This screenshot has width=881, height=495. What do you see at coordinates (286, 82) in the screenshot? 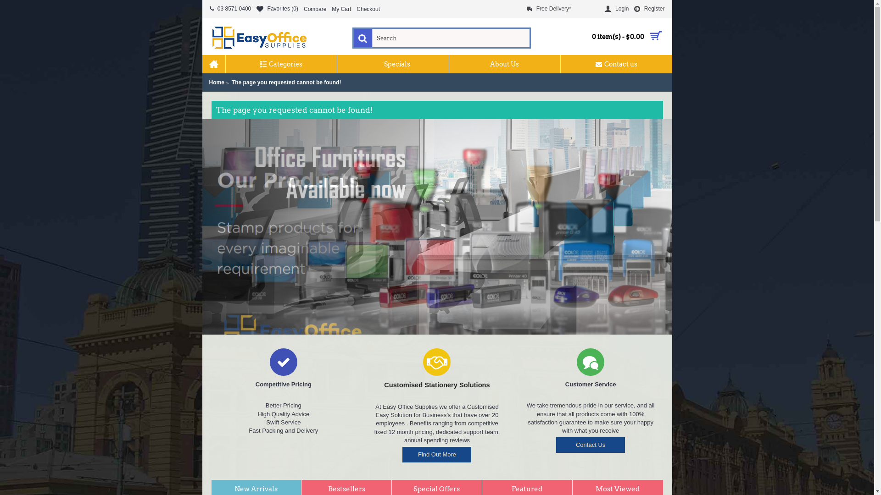
I see `The page you requested cannot be found!` at bounding box center [286, 82].